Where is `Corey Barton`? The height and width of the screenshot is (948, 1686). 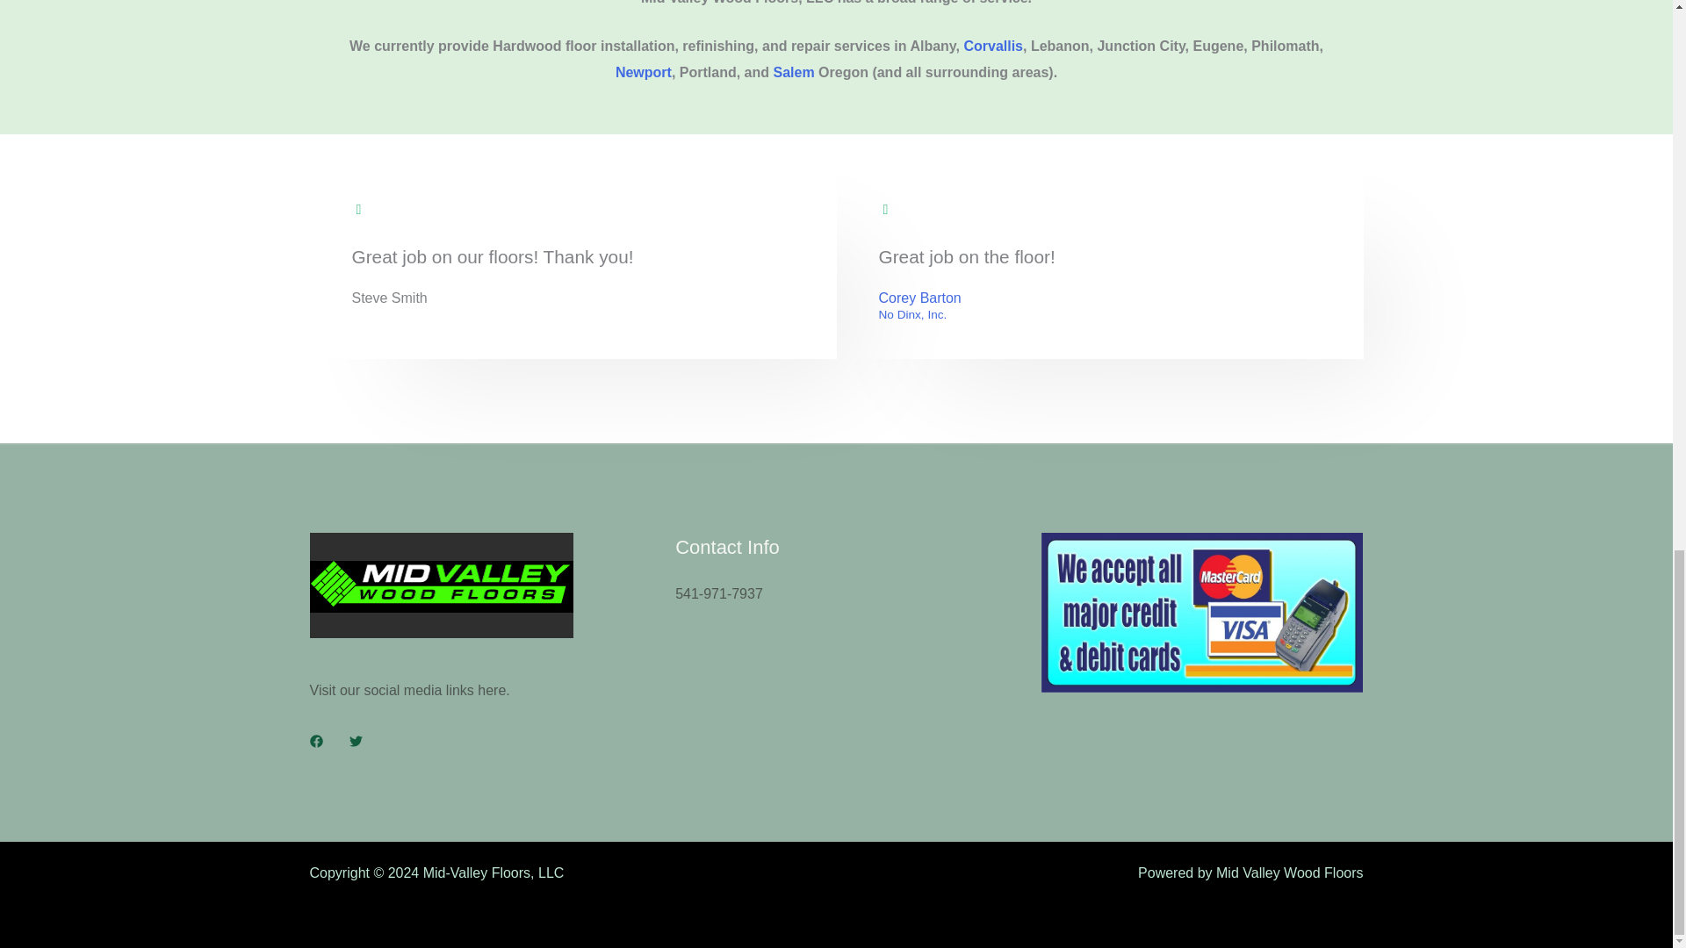
Corey Barton is located at coordinates (919, 298).